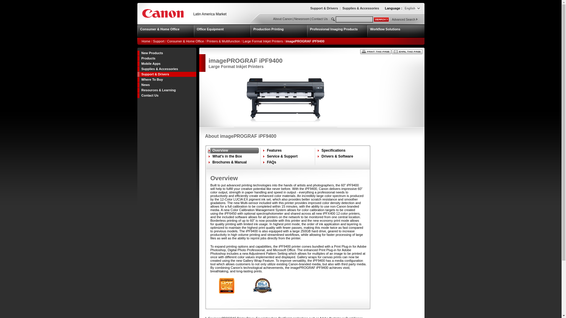 The width and height of the screenshot is (566, 318). What do you see at coordinates (320, 19) in the screenshot?
I see `Contact Us` at bounding box center [320, 19].